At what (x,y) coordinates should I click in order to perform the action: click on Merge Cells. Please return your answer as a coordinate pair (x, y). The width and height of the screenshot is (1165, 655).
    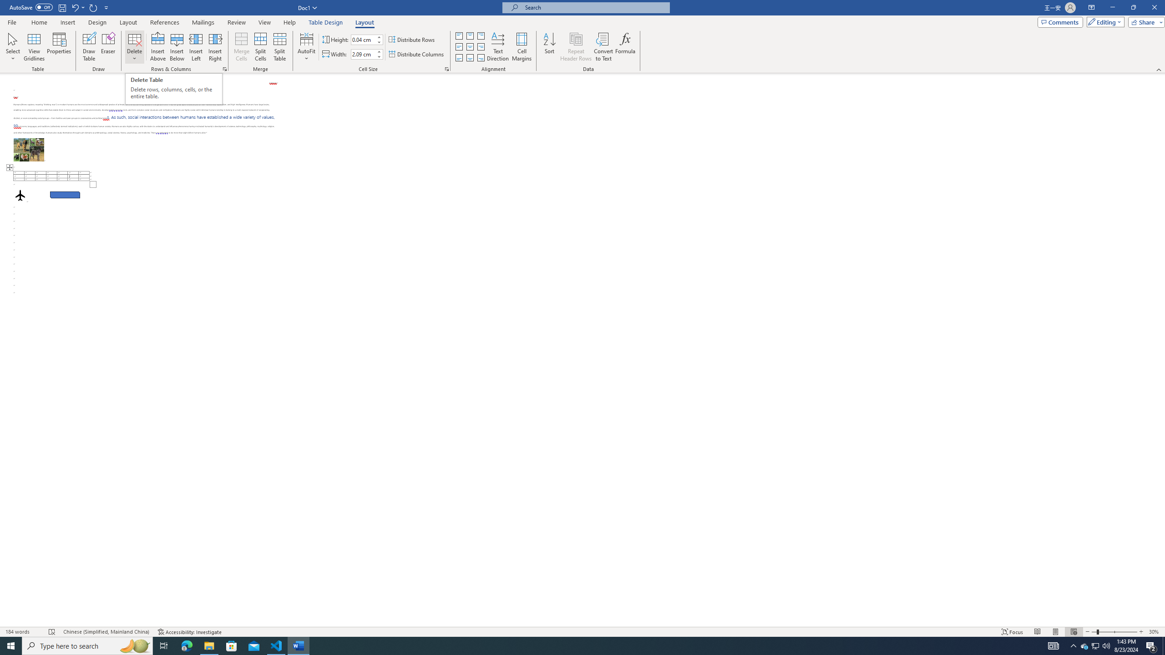
    Looking at the image, I should click on (241, 47).